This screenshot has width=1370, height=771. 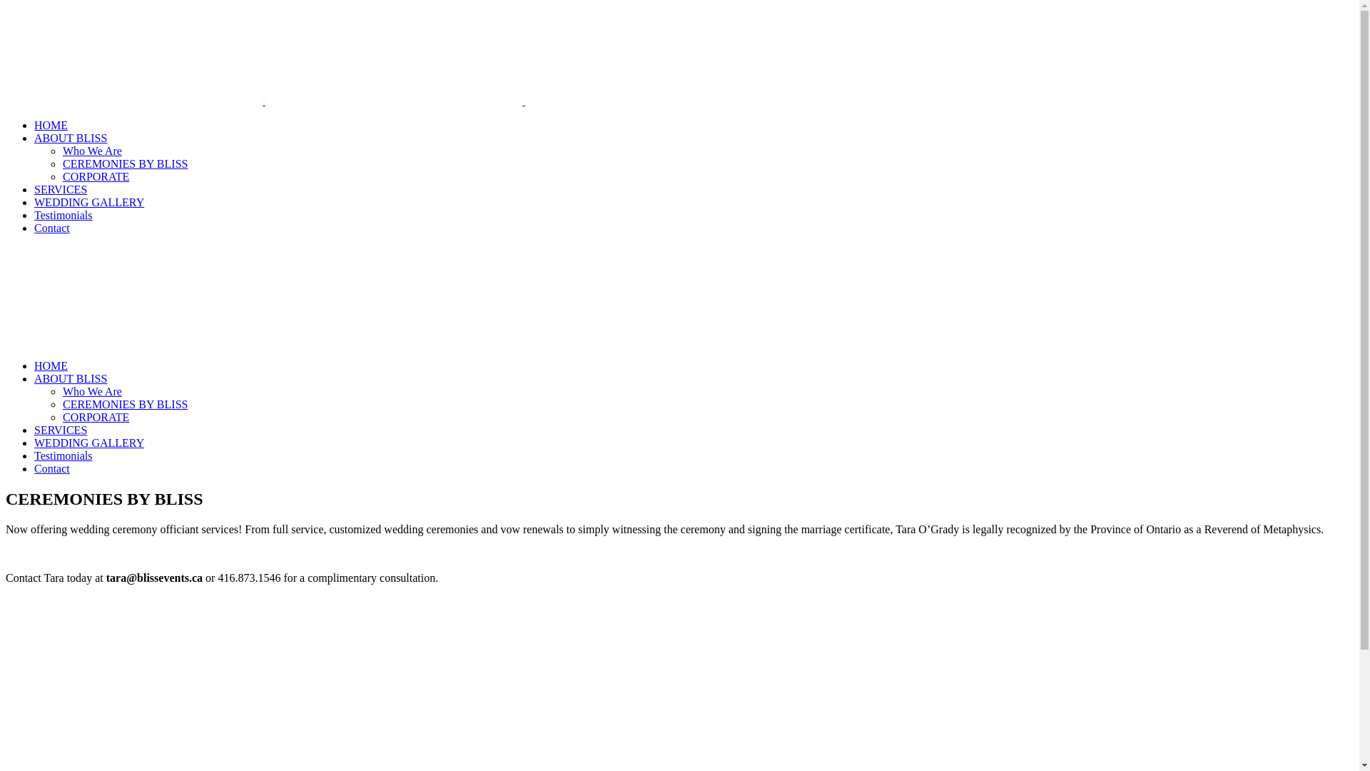 What do you see at coordinates (64, 455) in the screenshot?
I see `Testimonials` at bounding box center [64, 455].